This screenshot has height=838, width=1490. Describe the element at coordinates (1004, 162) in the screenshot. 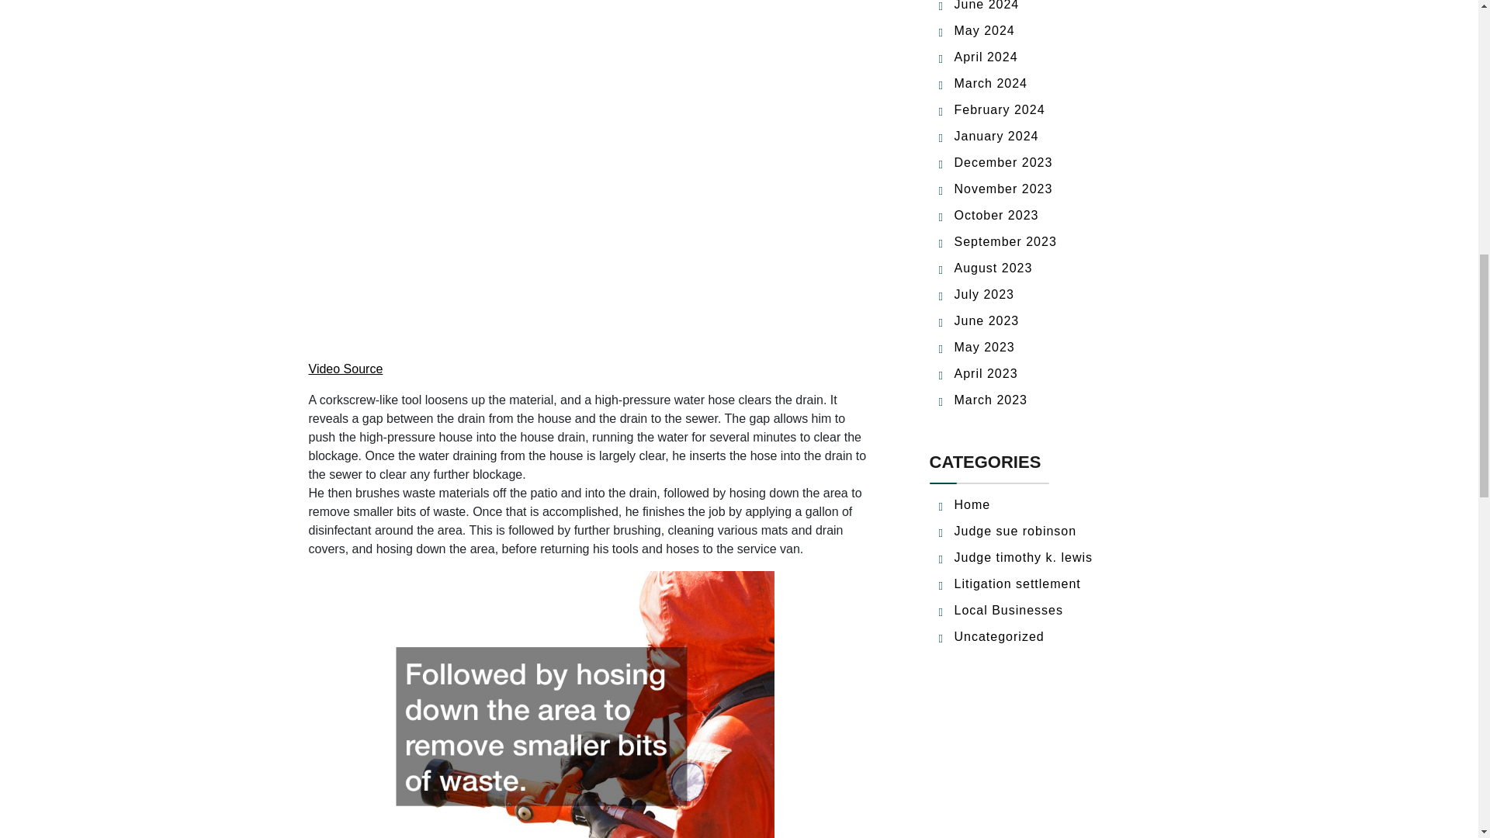

I see `December 2023` at that location.